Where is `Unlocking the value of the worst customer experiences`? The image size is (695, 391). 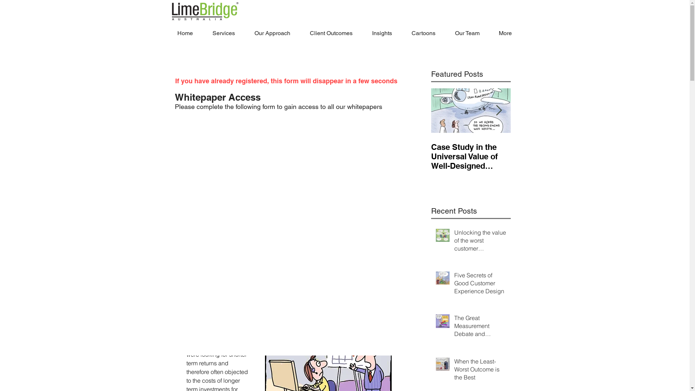
Unlocking the value of the worst customer experiences is located at coordinates (480, 242).